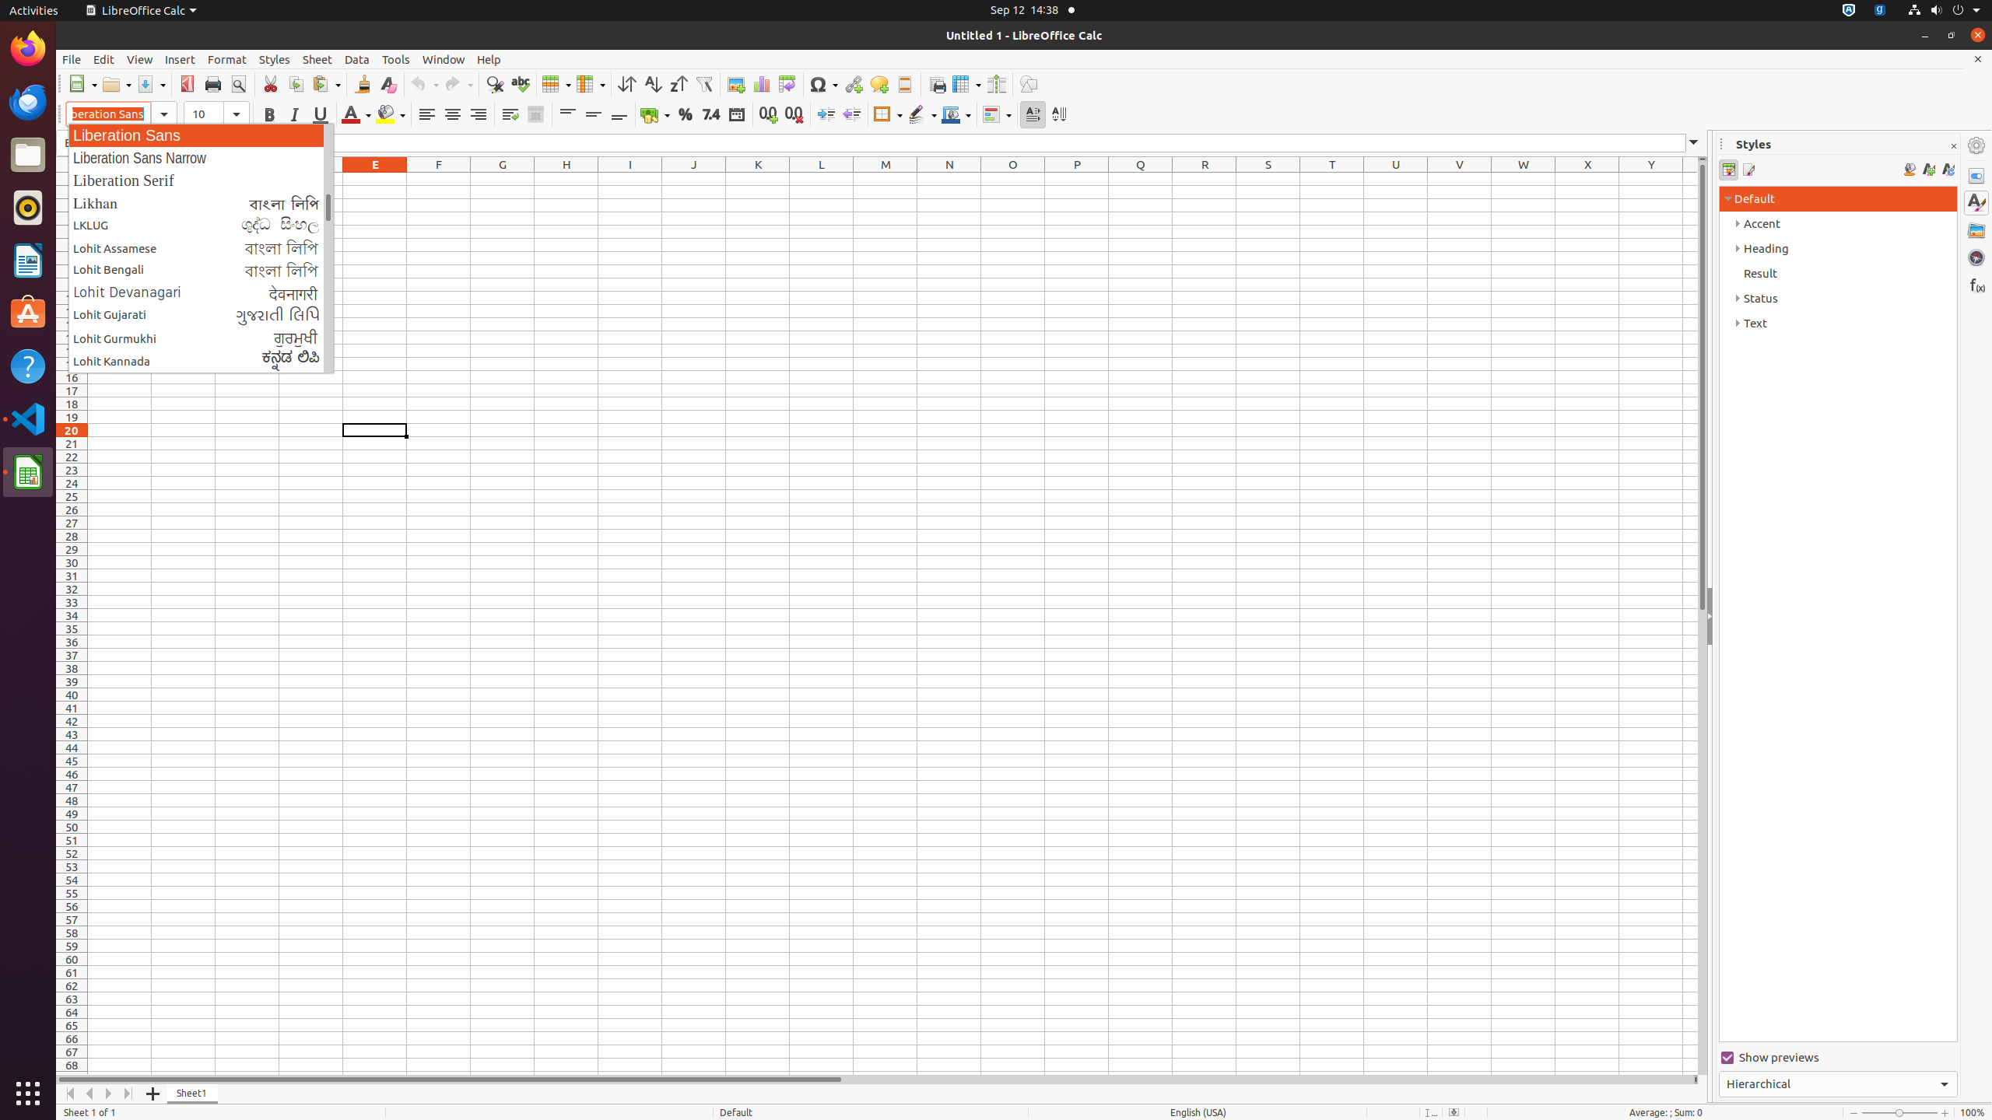  I want to click on L1, so click(822, 179).